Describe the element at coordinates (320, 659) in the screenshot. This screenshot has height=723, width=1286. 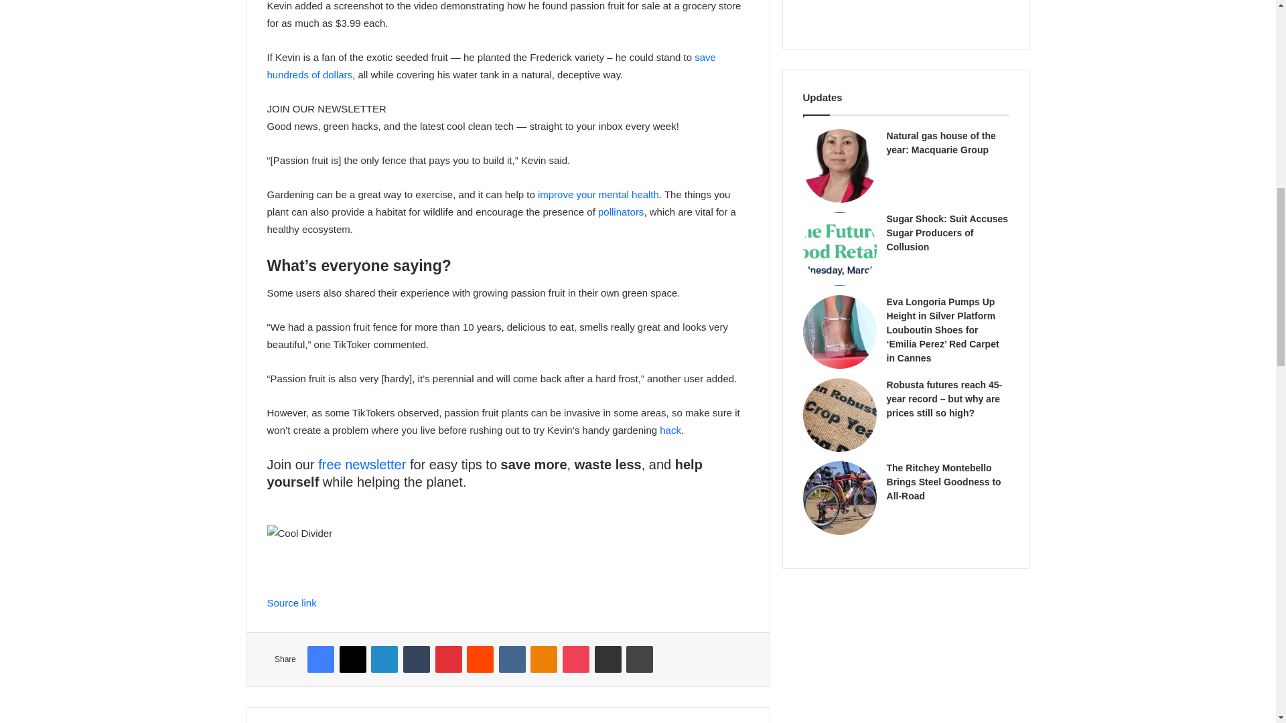
I see `Facebook` at that location.